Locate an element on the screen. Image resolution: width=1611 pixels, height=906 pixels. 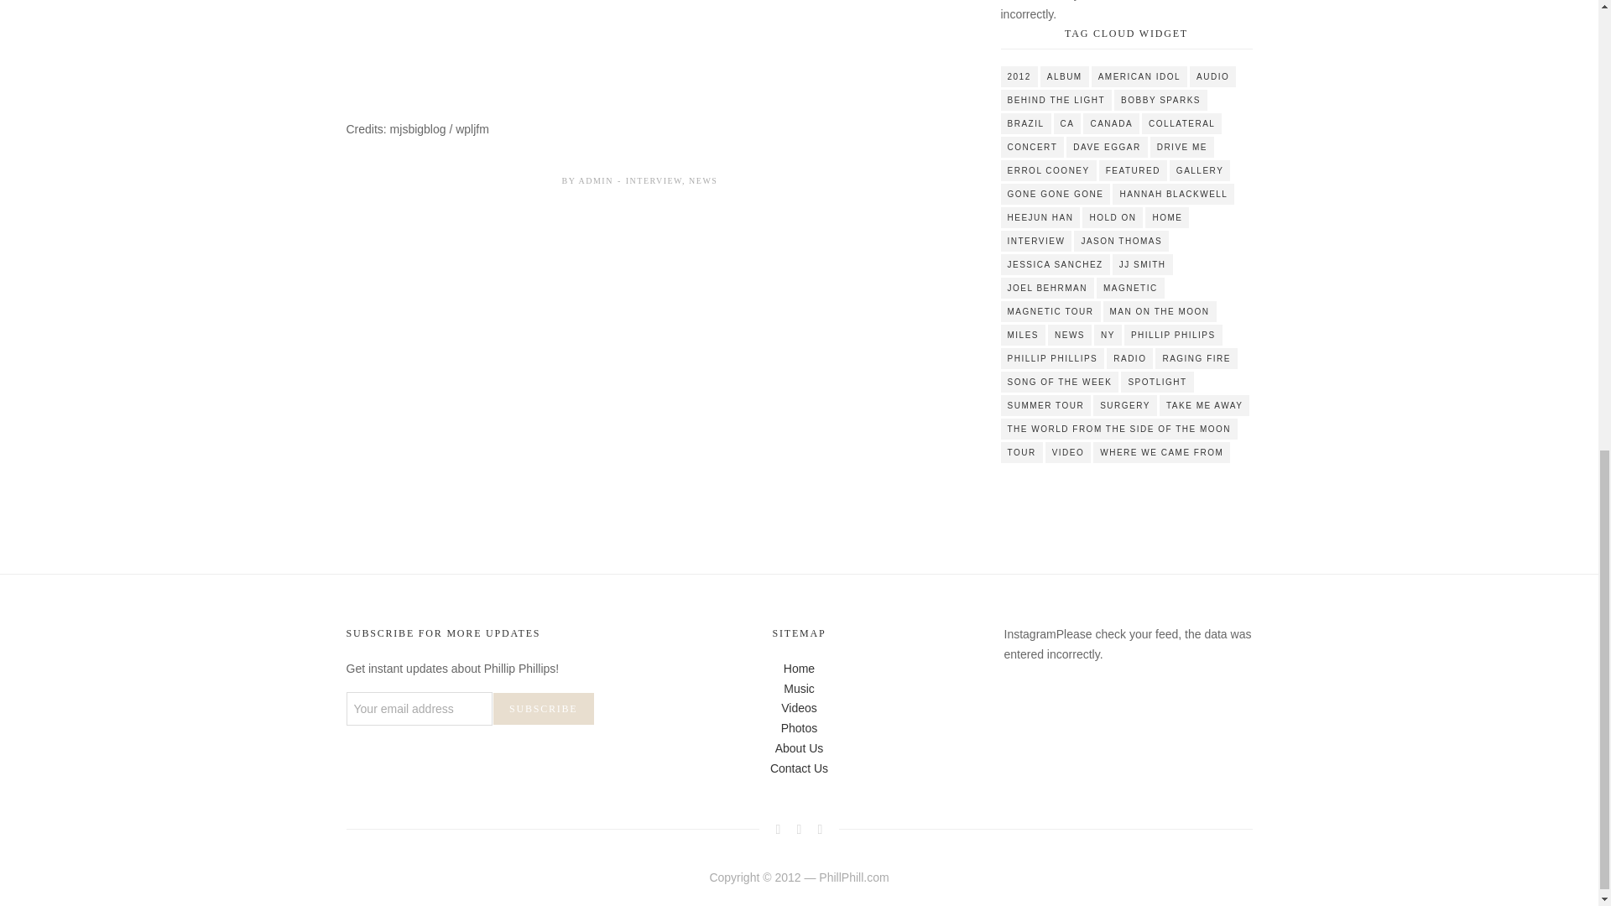
2012 is located at coordinates (1019, 75).